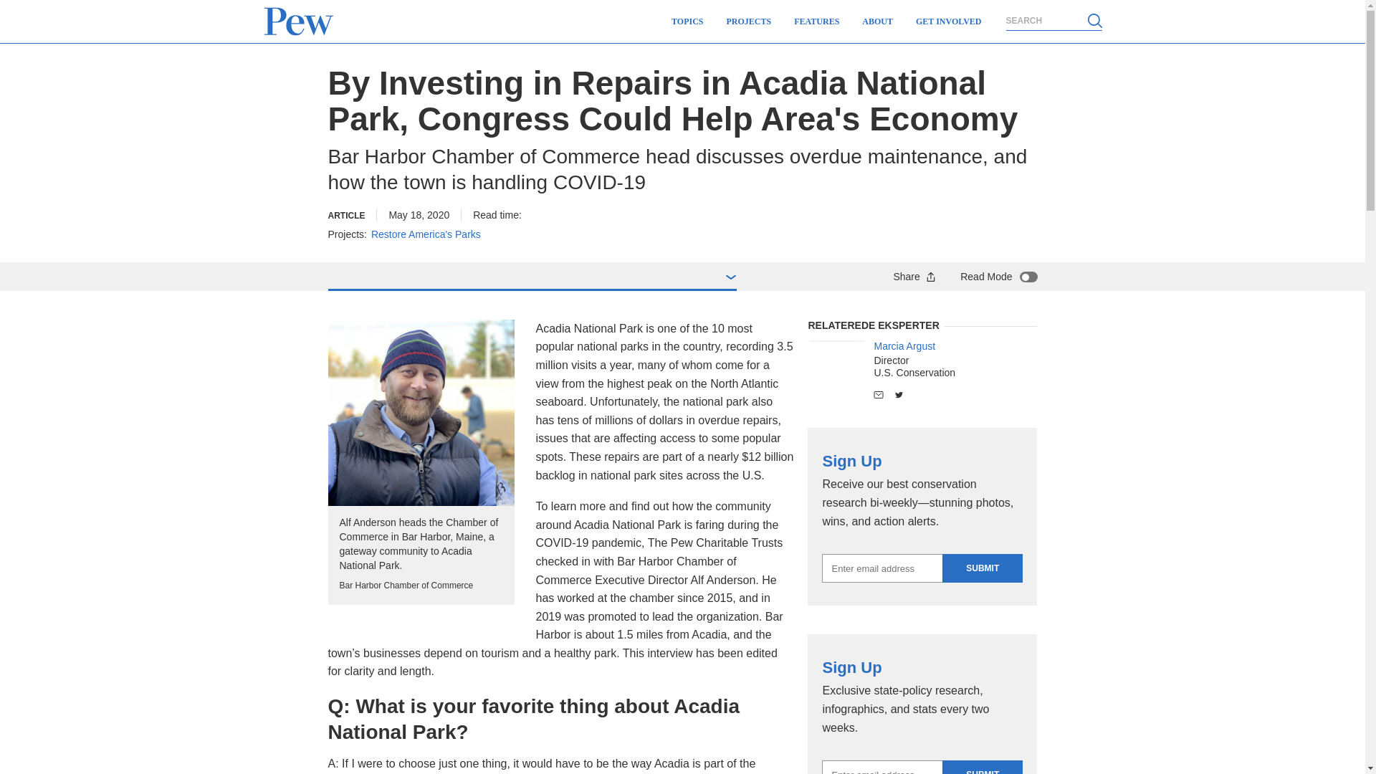  What do you see at coordinates (982, 767) in the screenshot?
I see `Submit` at bounding box center [982, 767].